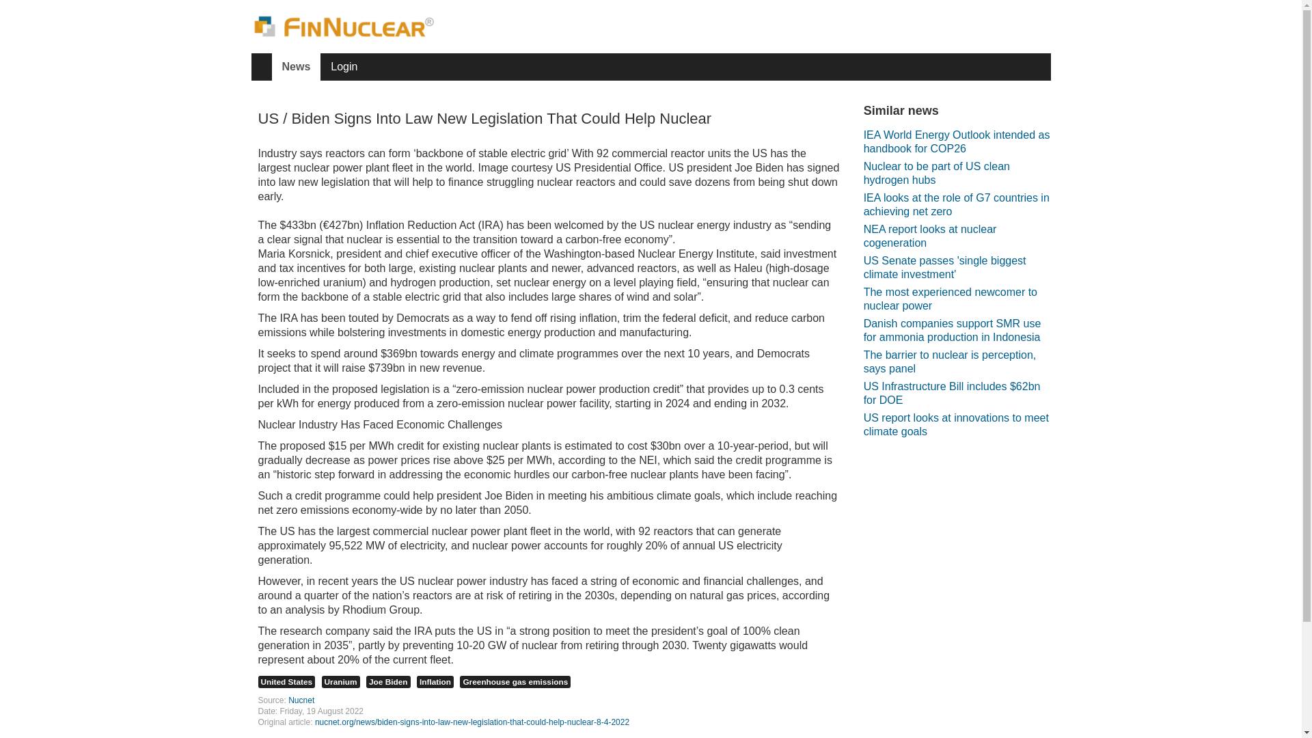  I want to click on United States, so click(287, 682).